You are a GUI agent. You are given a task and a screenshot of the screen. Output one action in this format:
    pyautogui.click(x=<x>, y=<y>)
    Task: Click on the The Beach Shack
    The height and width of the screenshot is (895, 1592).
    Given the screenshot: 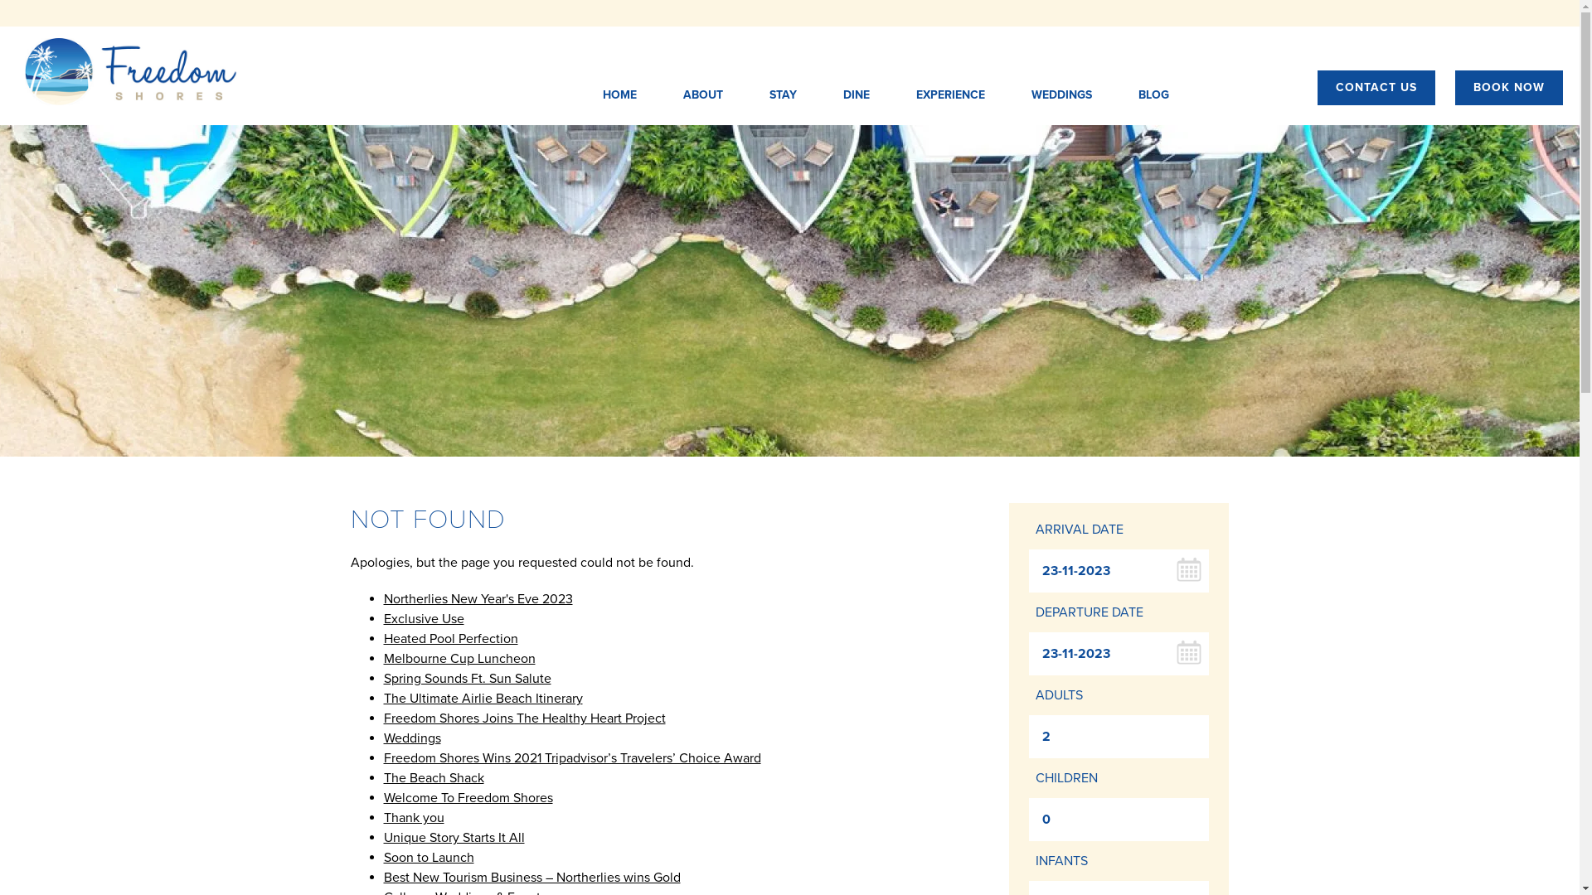 What is the action you would take?
    pyautogui.click(x=433, y=778)
    